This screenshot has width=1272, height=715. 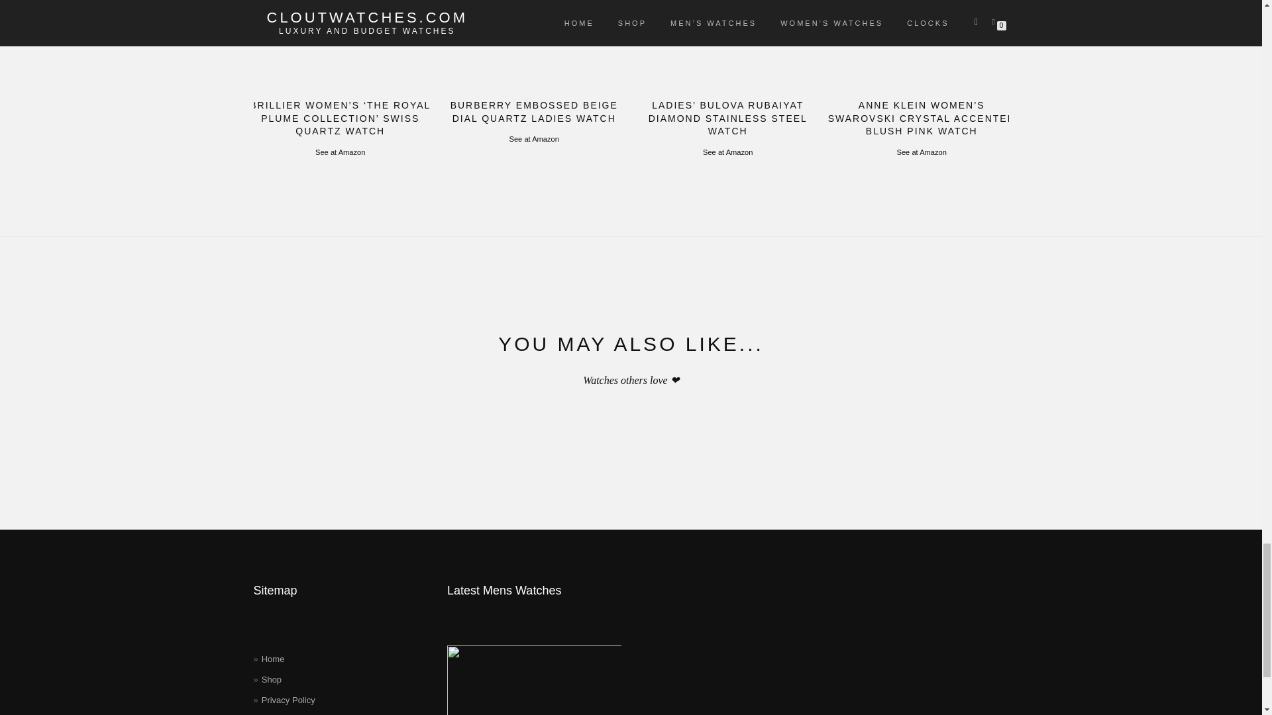 What do you see at coordinates (341, 152) in the screenshot?
I see `See at Amazon` at bounding box center [341, 152].